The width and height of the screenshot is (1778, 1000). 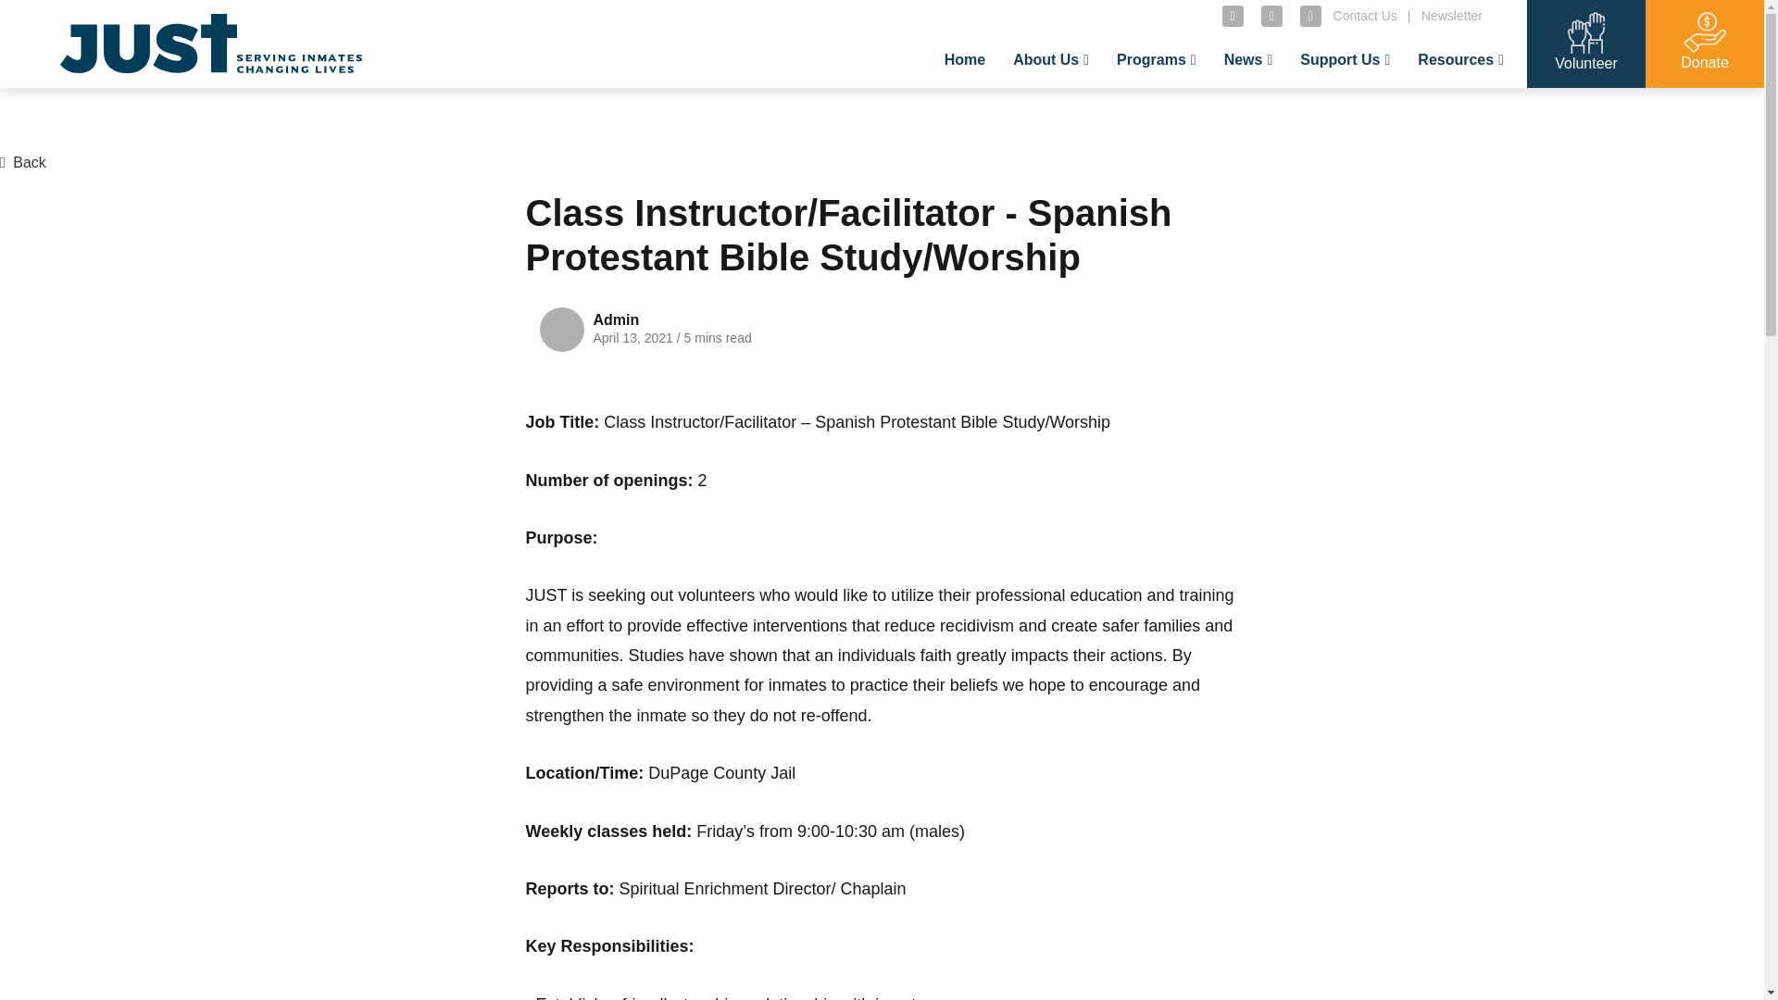 I want to click on Blog, so click(x=1333, y=107).